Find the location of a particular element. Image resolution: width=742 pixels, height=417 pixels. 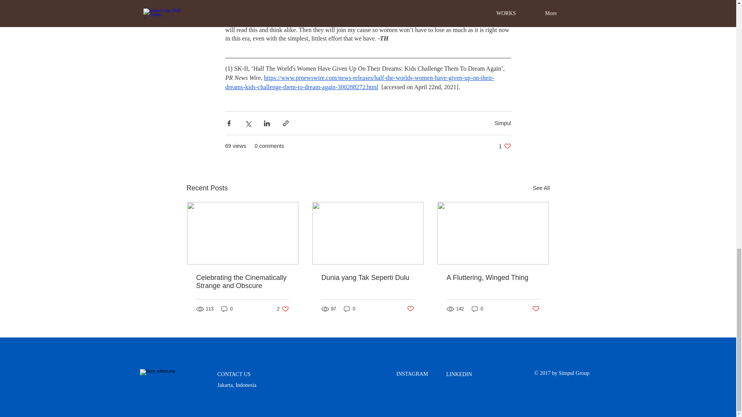

0 is located at coordinates (410, 309).